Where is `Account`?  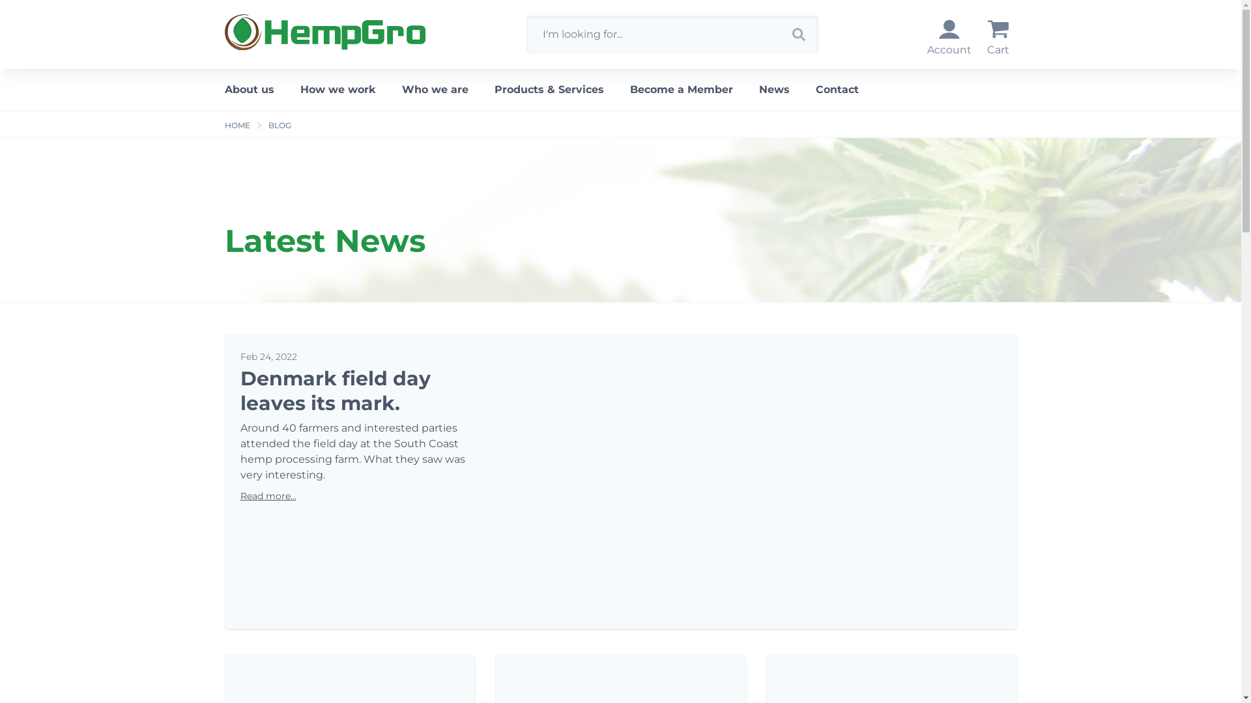 Account is located at coordinates (949, 38).